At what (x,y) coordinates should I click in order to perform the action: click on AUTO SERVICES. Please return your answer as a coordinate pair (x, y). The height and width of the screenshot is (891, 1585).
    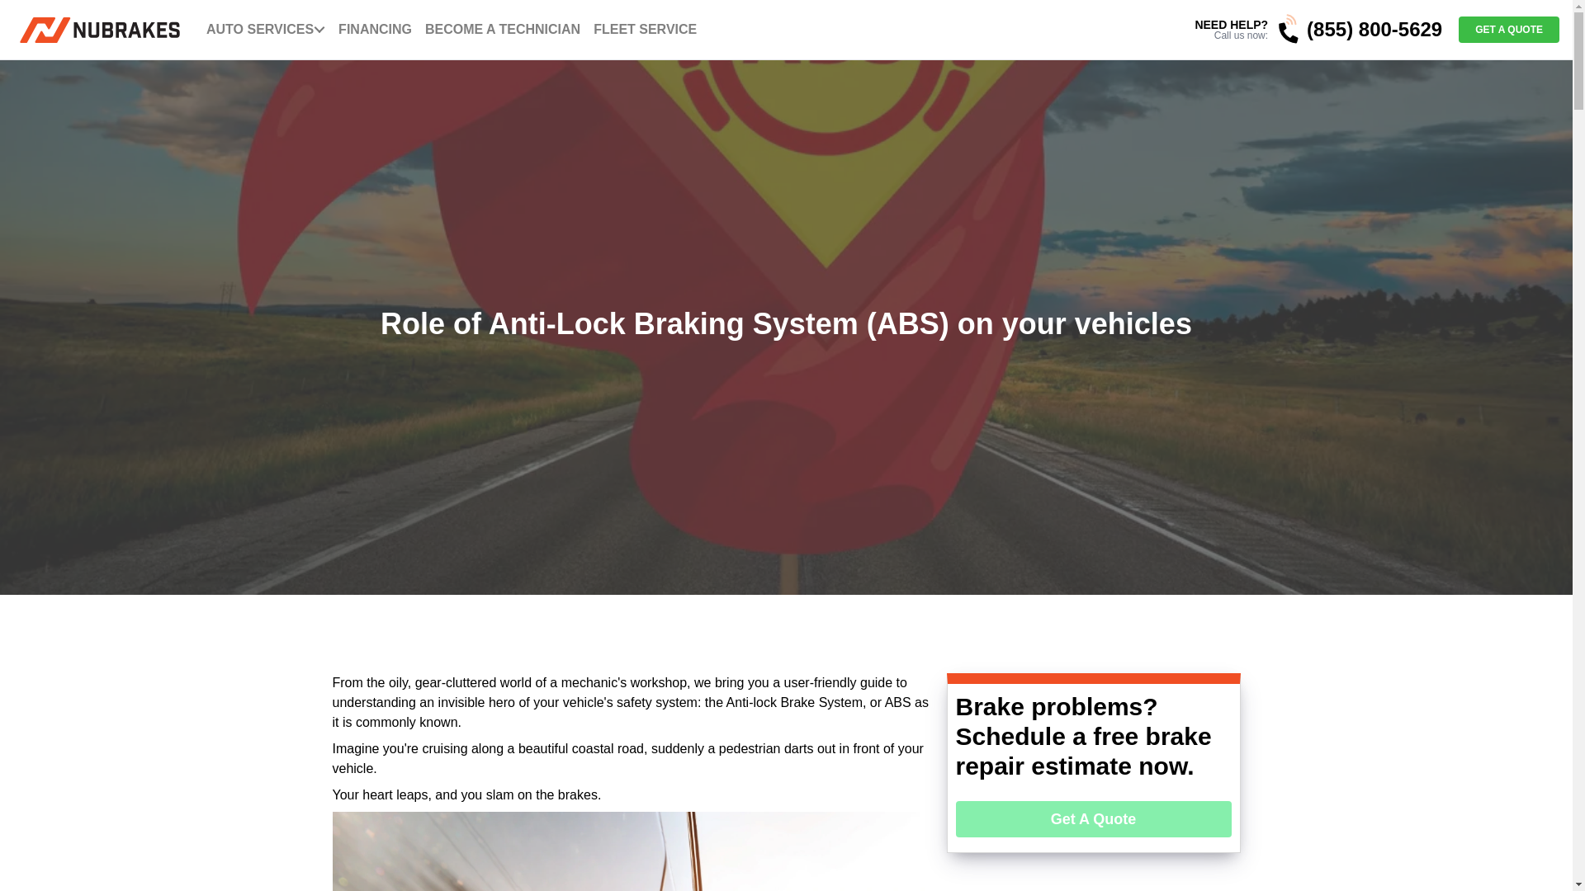
    Looking at the image, I should click on (259, 29).